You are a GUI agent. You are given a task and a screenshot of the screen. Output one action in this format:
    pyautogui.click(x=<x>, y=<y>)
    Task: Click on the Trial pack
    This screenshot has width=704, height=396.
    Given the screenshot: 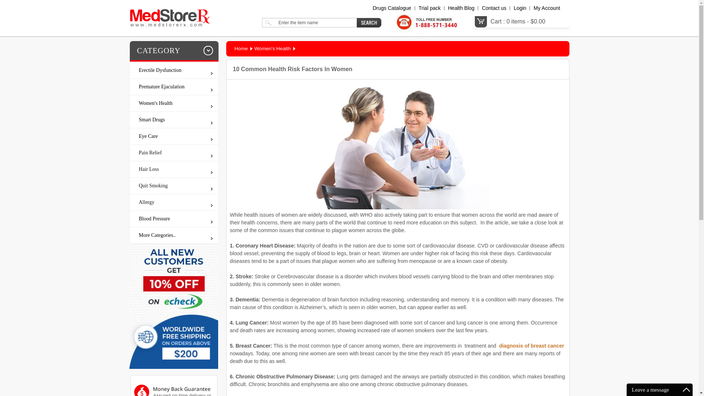 What is the action you would take?
    pyautogui.click(x=430, y=8)
    